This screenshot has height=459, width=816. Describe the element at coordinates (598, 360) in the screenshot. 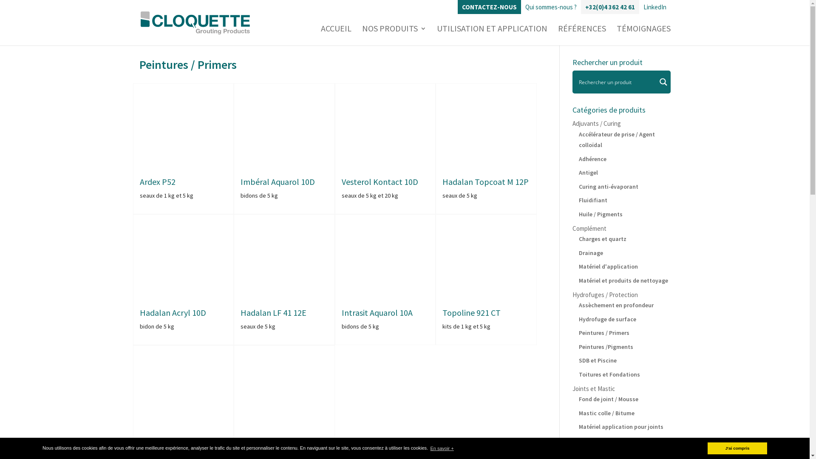

I see `SDB et Piscine` at that location.